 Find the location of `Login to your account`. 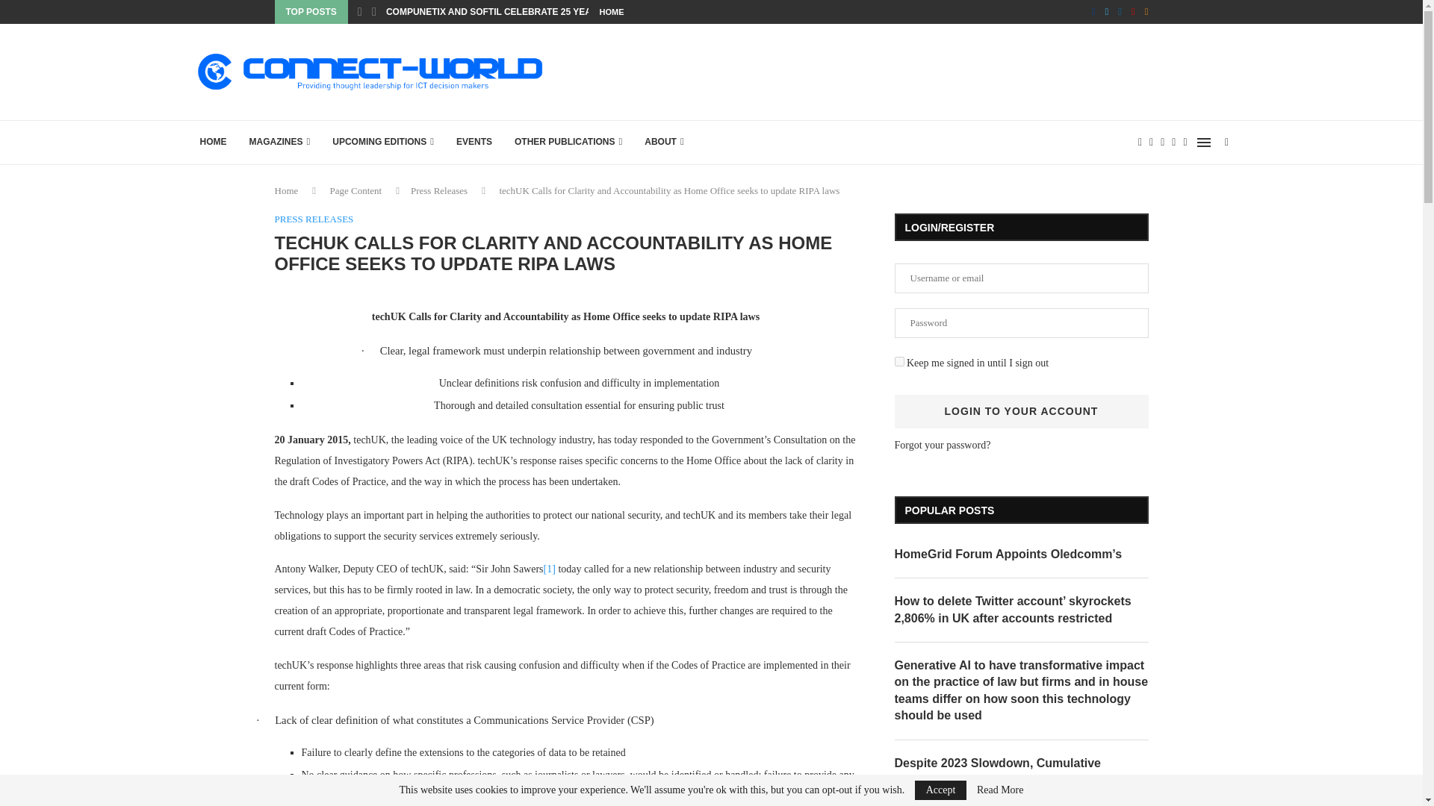

Login to your account is located at coordinates (1022, 411).